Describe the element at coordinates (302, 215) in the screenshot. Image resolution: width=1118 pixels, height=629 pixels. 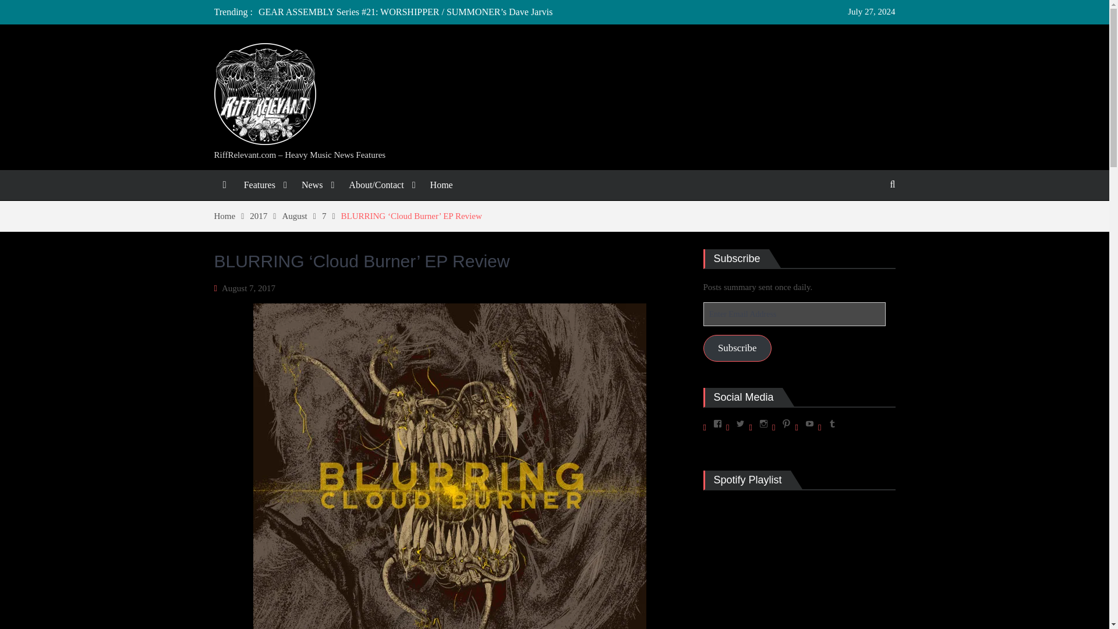
I see `August` at that location.